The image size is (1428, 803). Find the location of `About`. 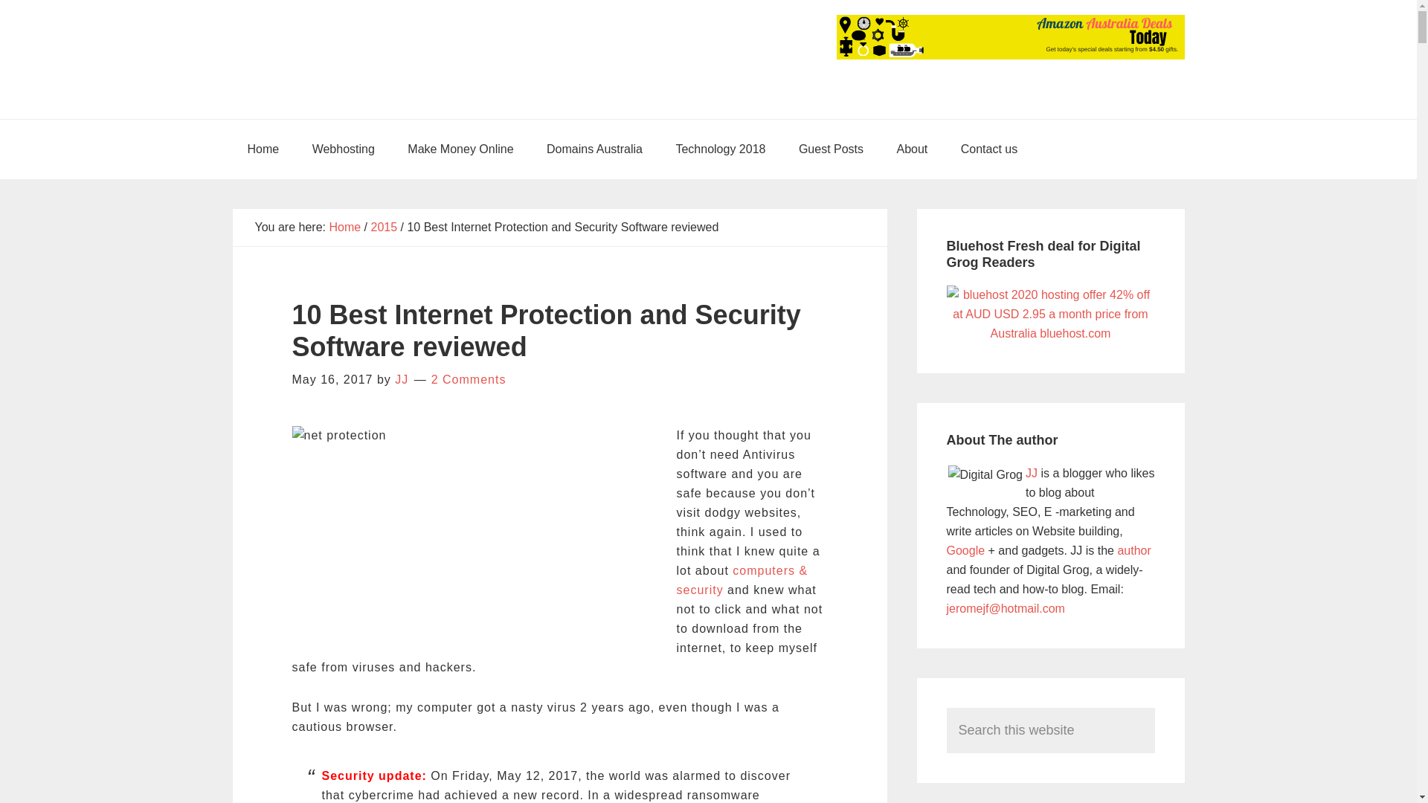

About is located at coordinates (912, 149).